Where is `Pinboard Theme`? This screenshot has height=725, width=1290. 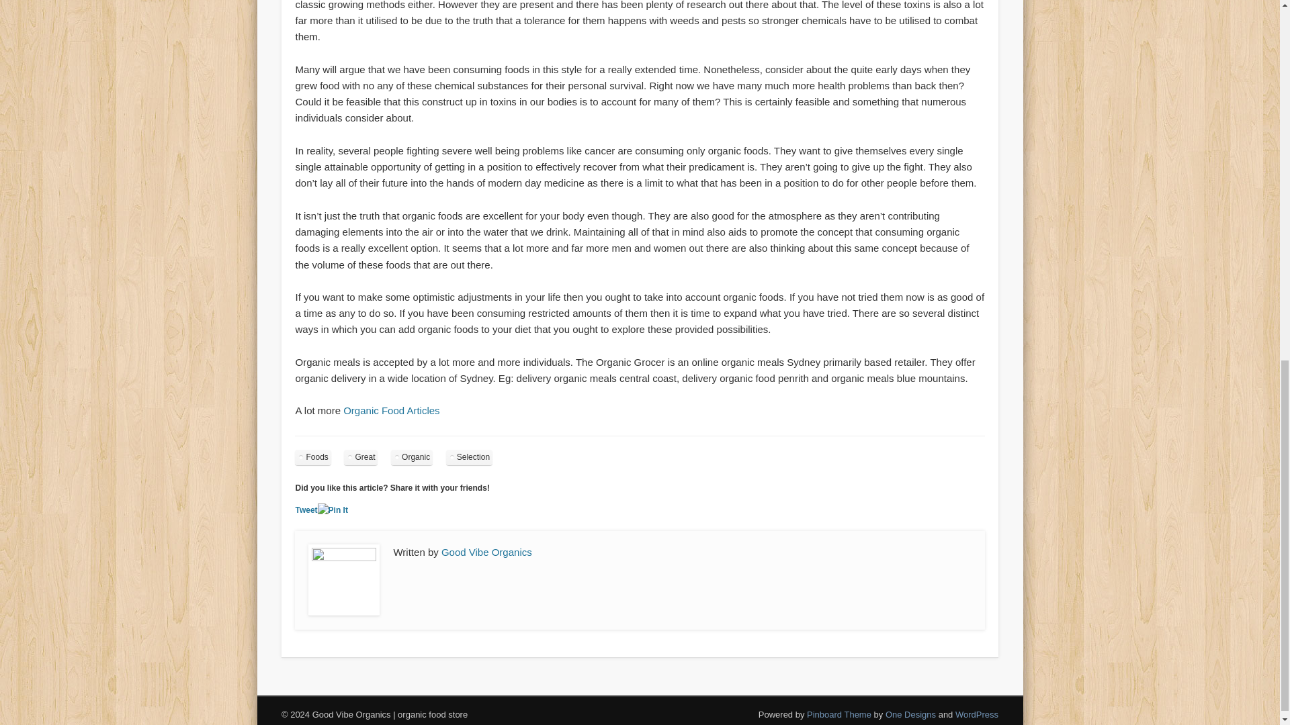 Pinboard Theme is located at coordinates (839, 714).